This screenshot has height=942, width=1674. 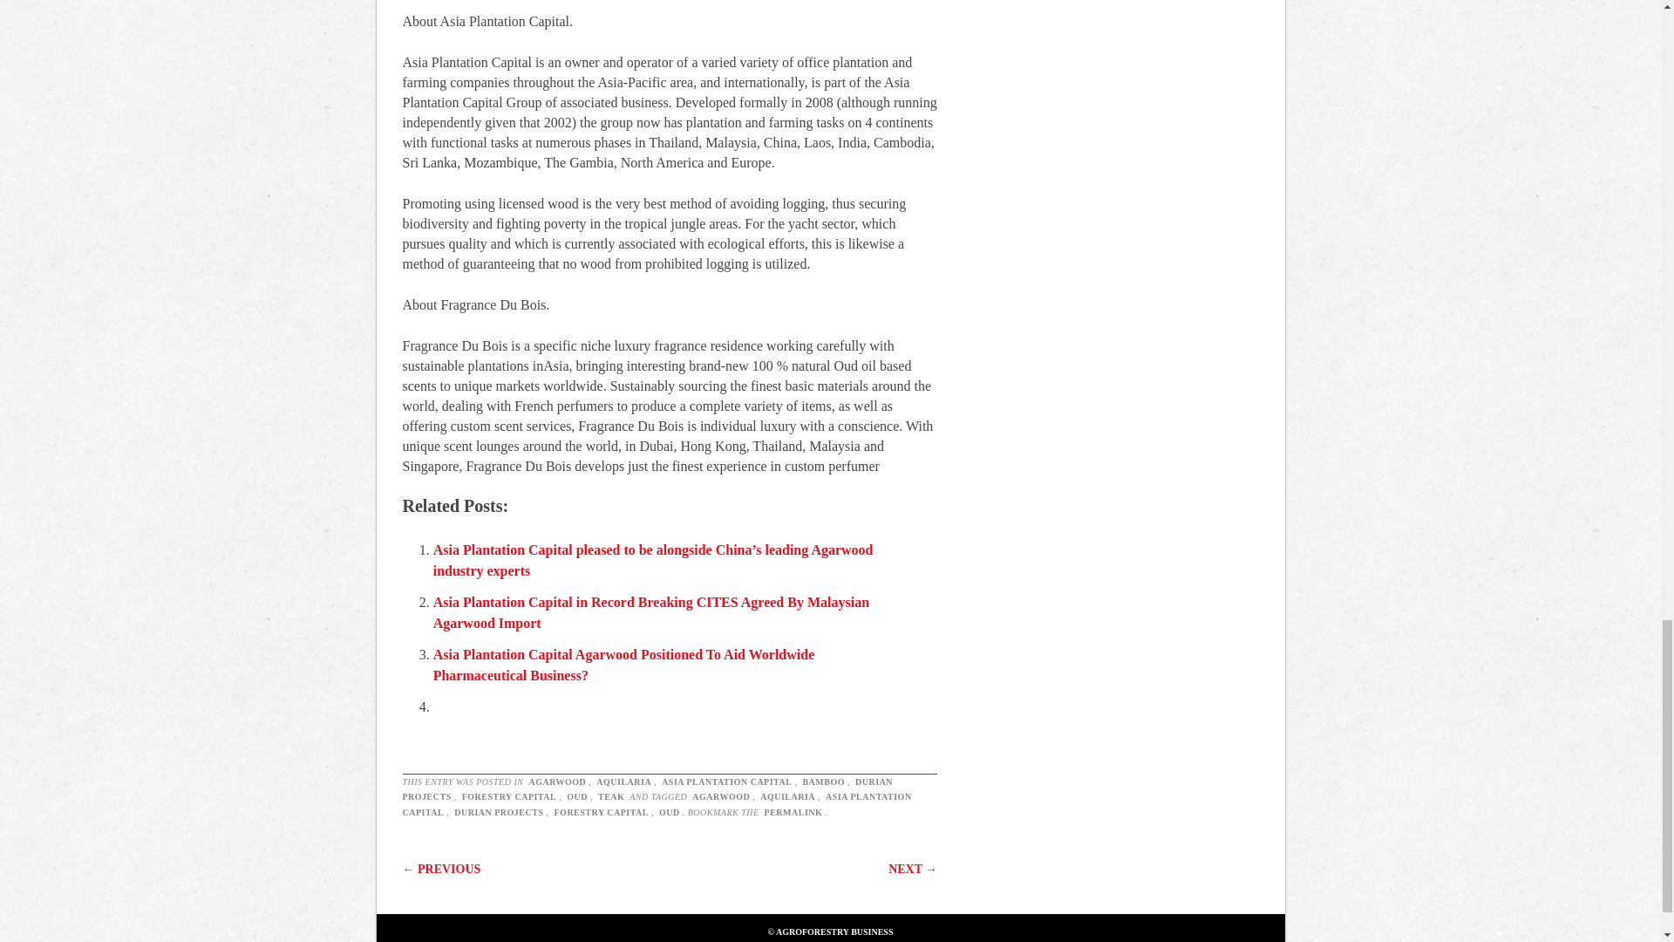 I want to click on AGARWOOD, so click(x=556, y=782).